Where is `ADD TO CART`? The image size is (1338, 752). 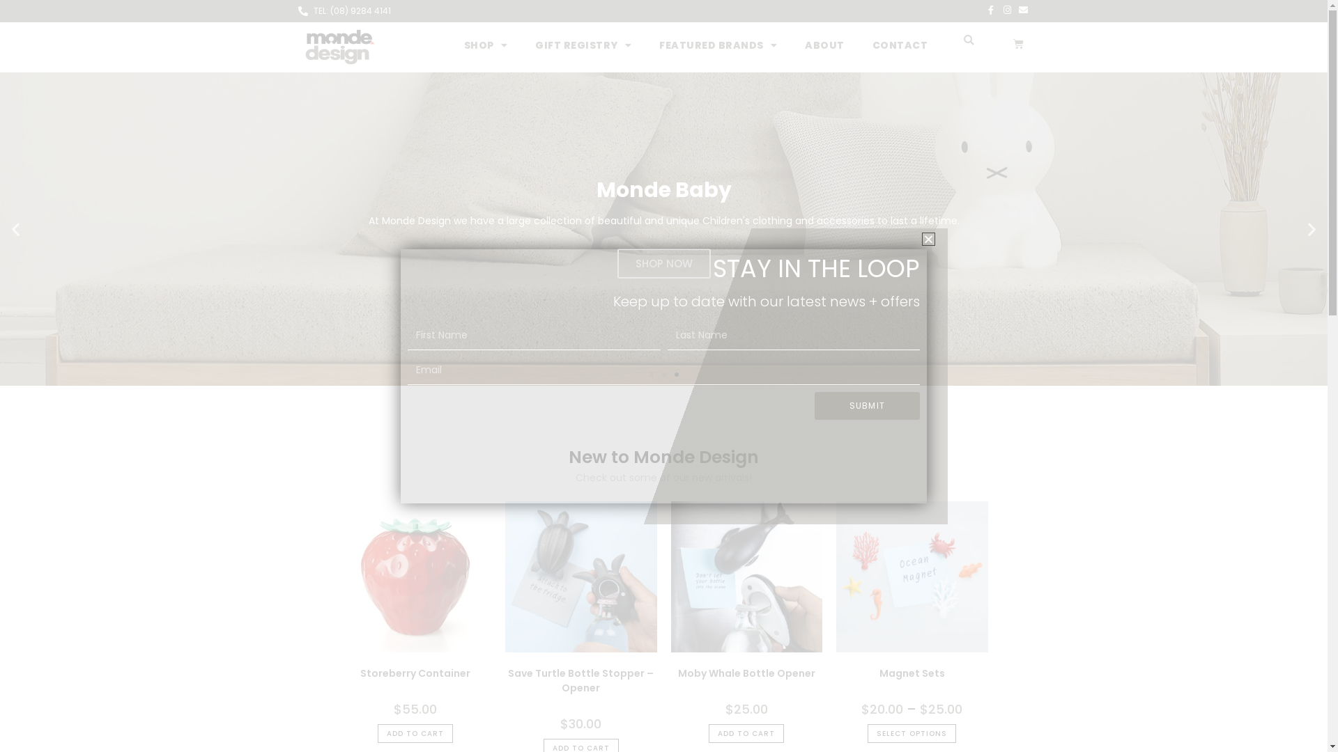 ADD TO CART is located at coordinates (746, 734).